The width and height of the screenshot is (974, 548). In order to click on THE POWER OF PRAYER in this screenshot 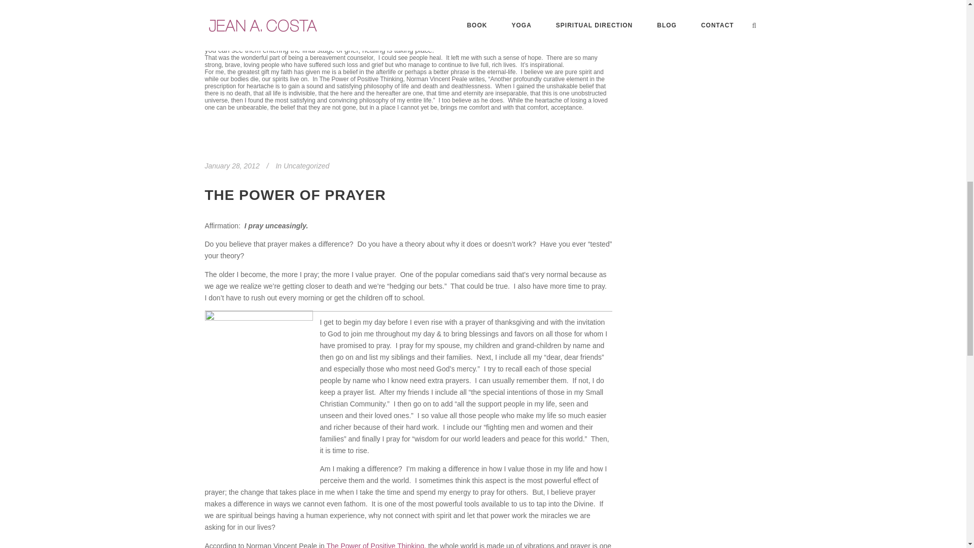, I will do `click(295, 195)`.